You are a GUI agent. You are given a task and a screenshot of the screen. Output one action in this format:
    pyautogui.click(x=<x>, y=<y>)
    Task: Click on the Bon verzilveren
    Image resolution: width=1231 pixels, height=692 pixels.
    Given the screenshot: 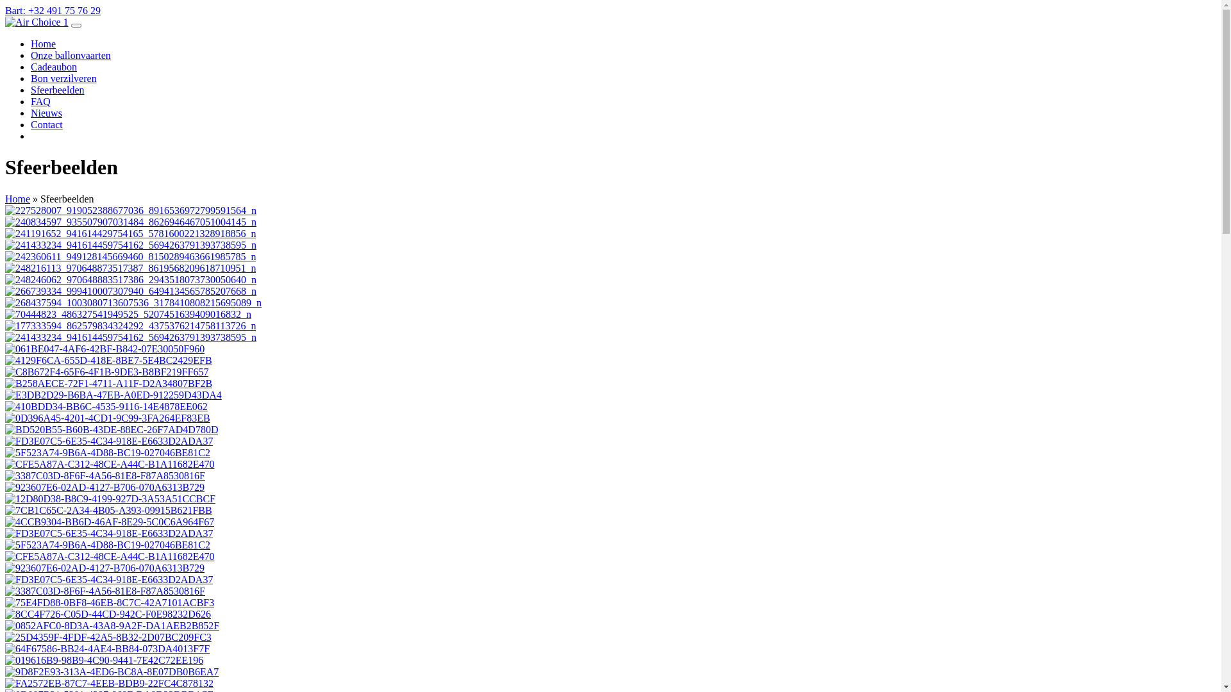 What is the action you would take?
    pyautogui.click(x=64, y=78)
    